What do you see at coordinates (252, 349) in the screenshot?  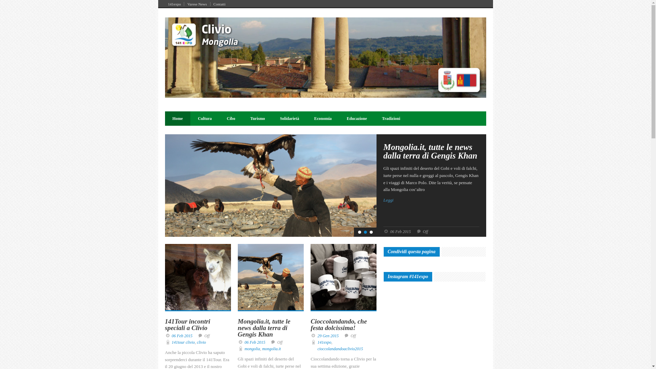 I see `mongolia` at bounding box center [252, 349].